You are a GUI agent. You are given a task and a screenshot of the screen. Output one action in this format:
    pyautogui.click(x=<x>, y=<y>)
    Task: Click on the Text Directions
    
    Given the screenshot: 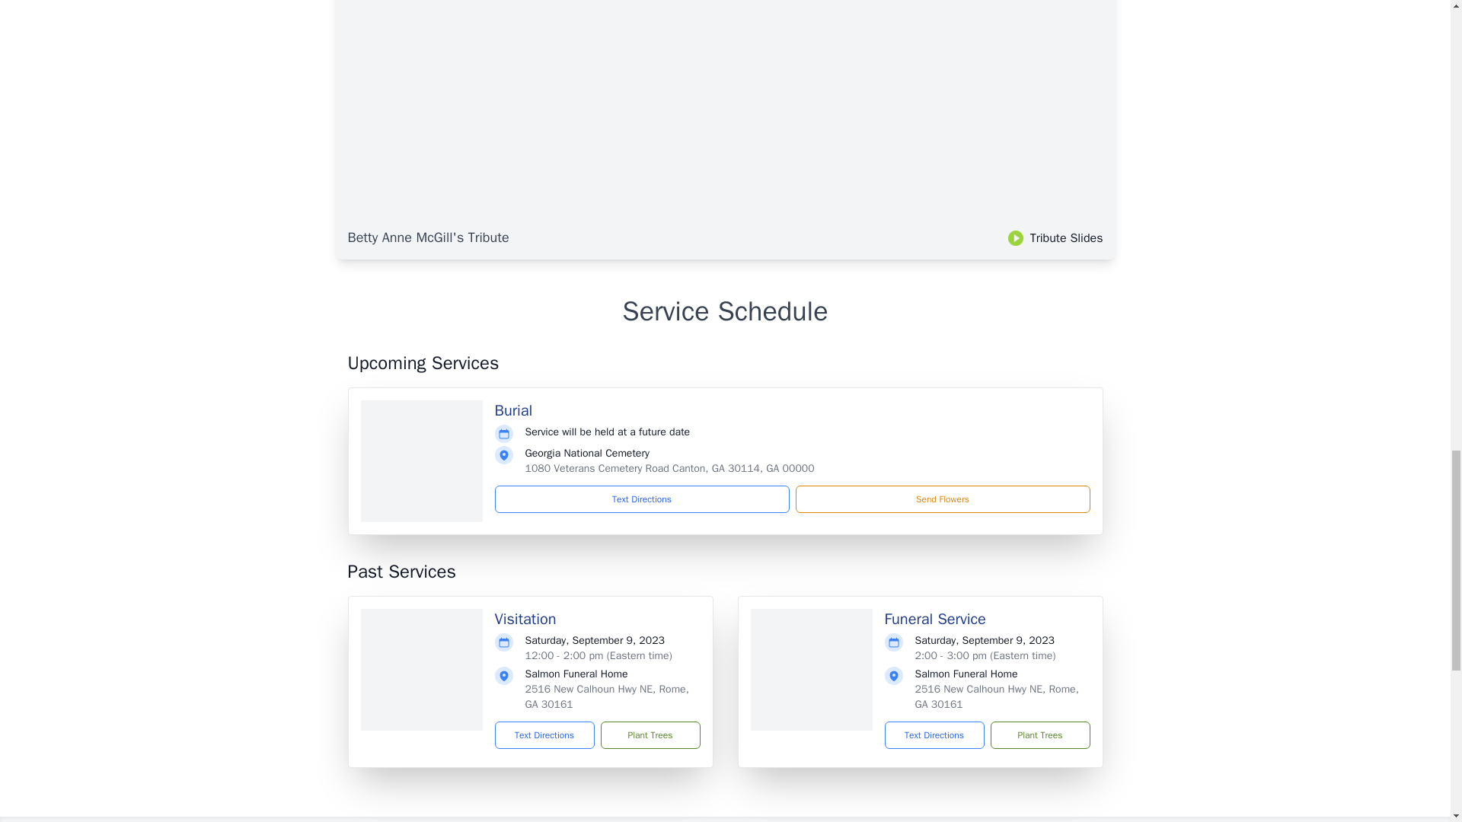 What is the action you would take?
    pyautogui.click(x=934, y=735)
    